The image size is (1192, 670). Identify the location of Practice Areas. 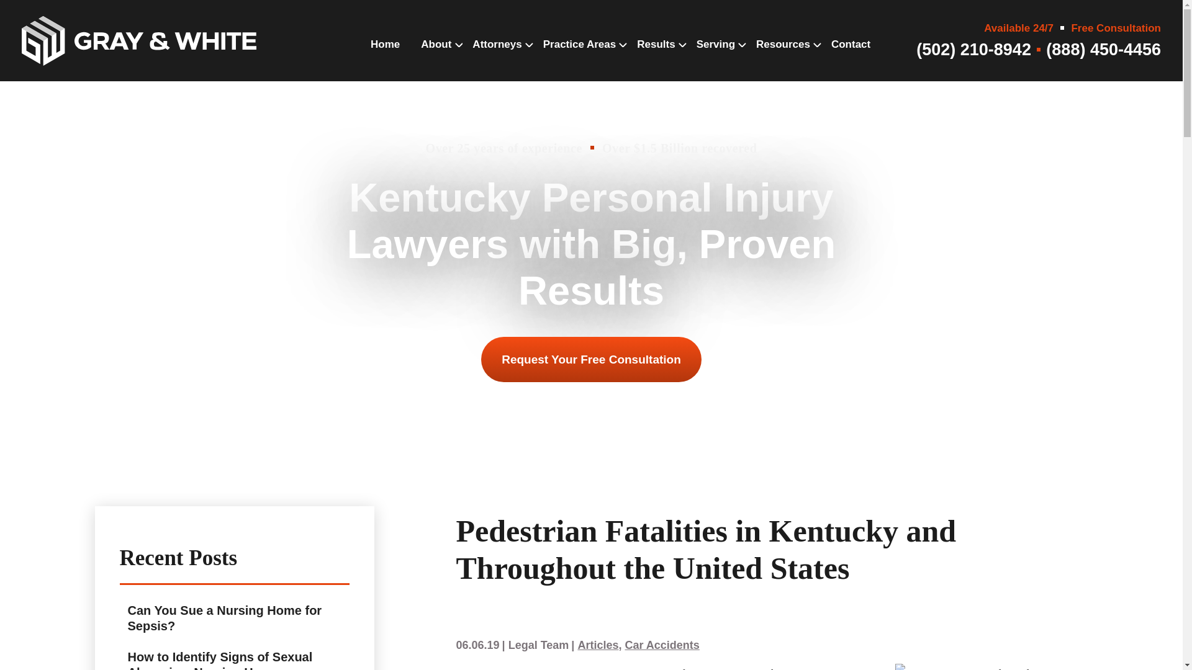
(580, 56).